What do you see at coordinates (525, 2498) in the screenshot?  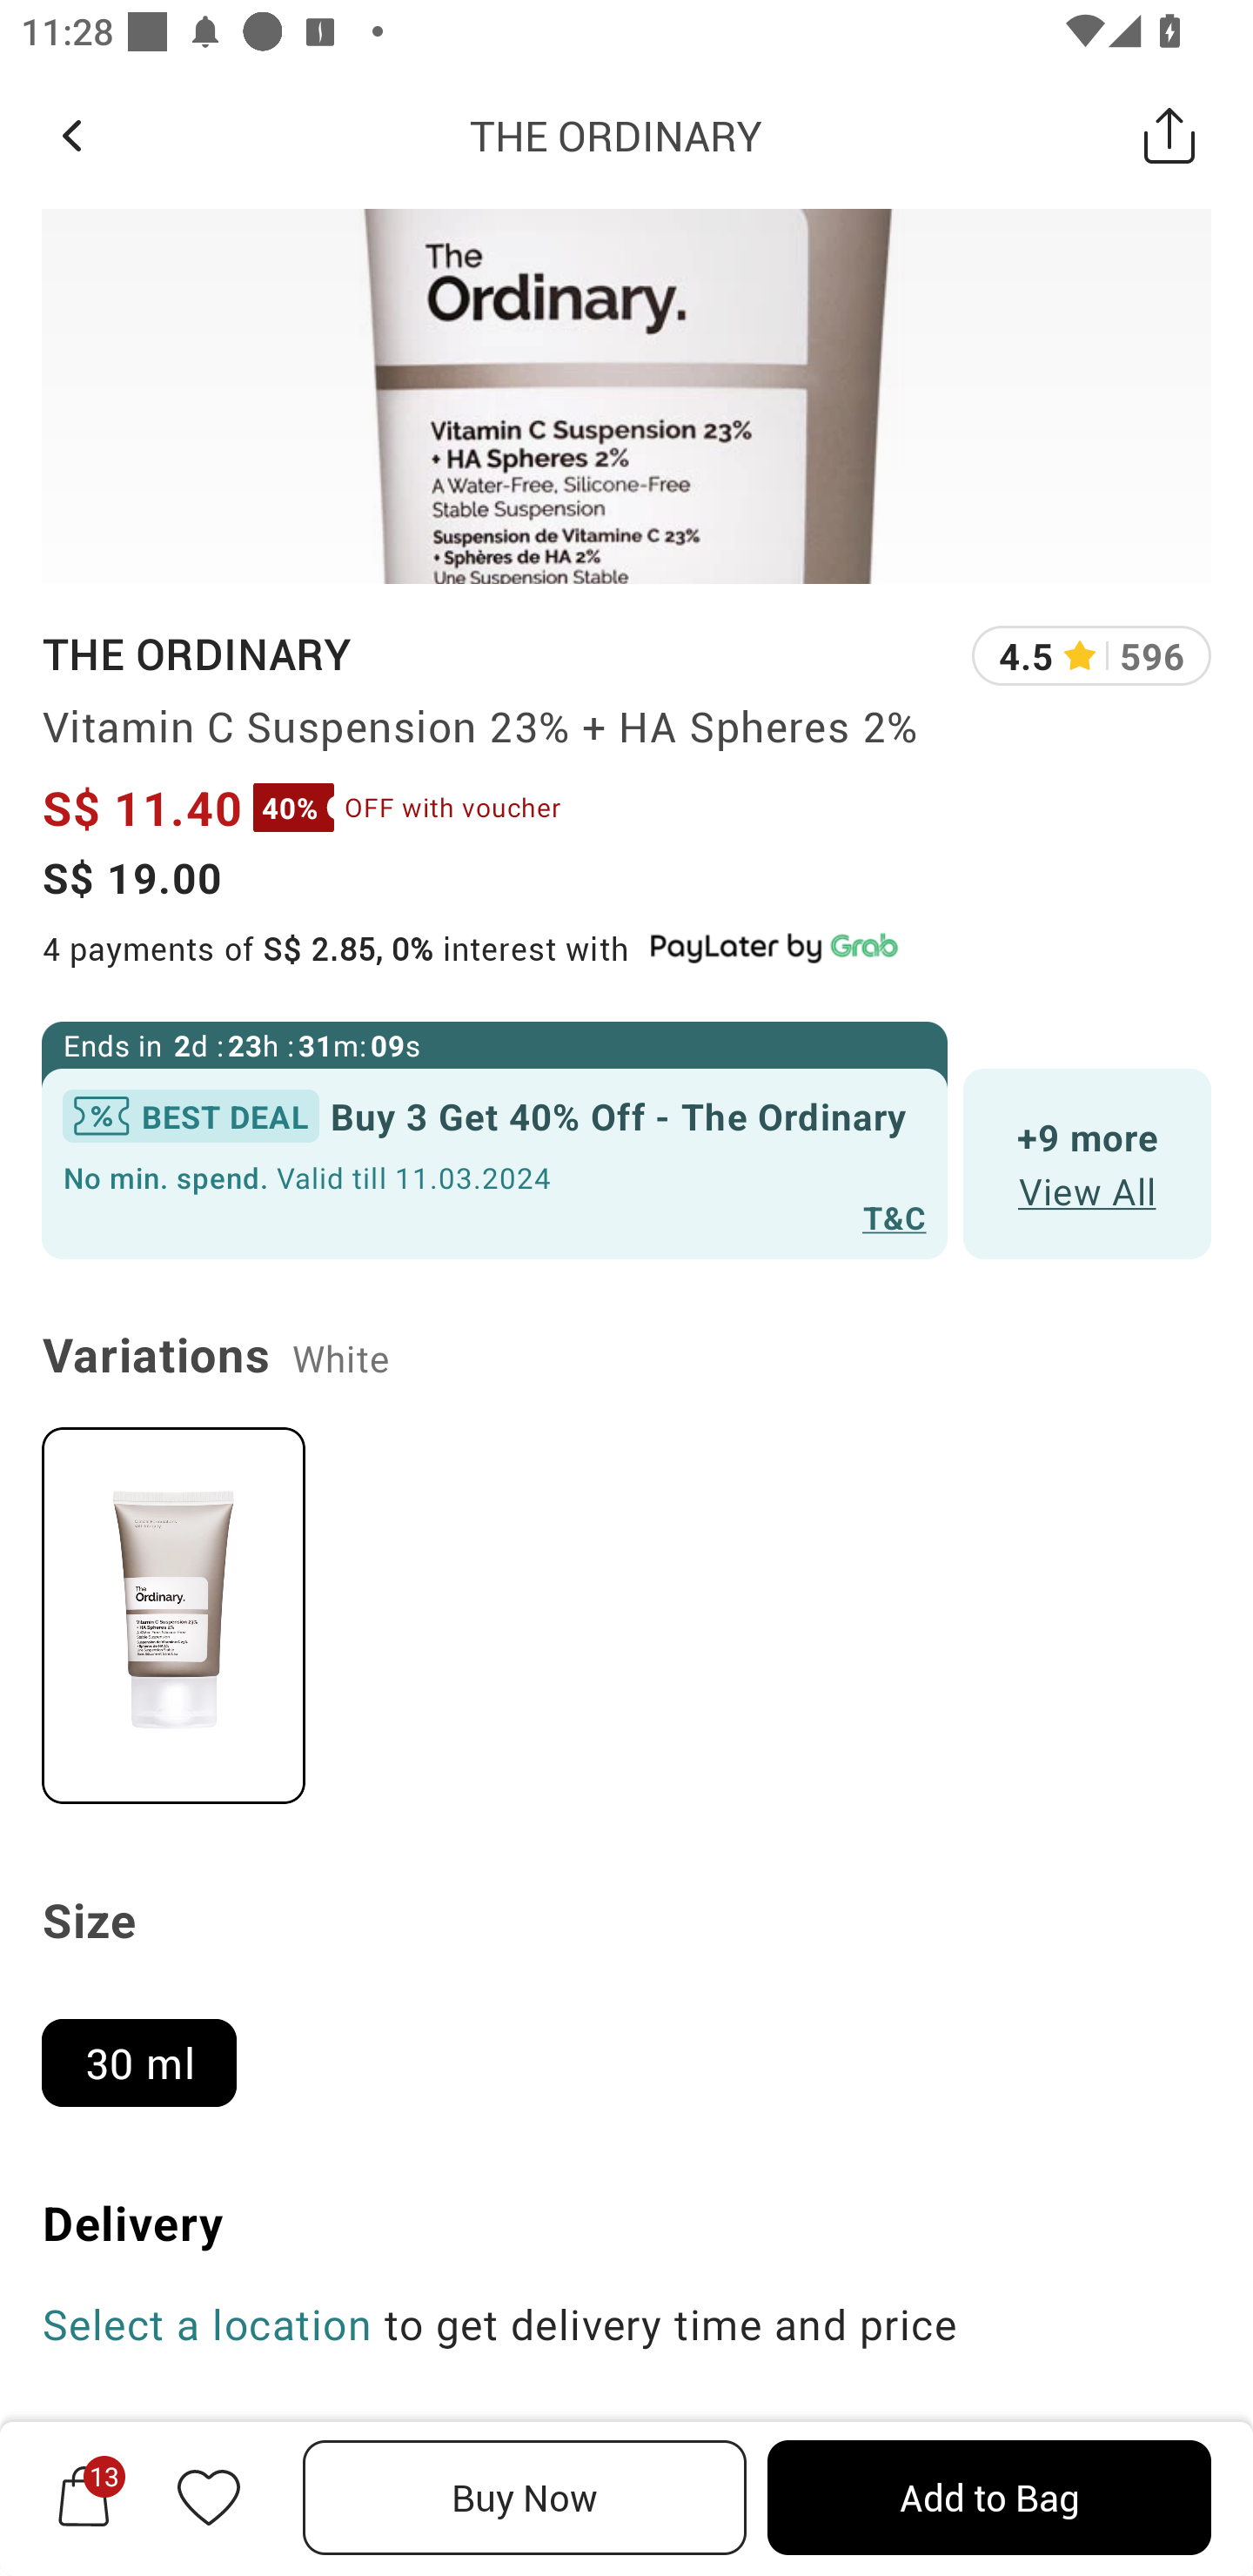 I see `Buy Now` at bounding box center [525, 2498].